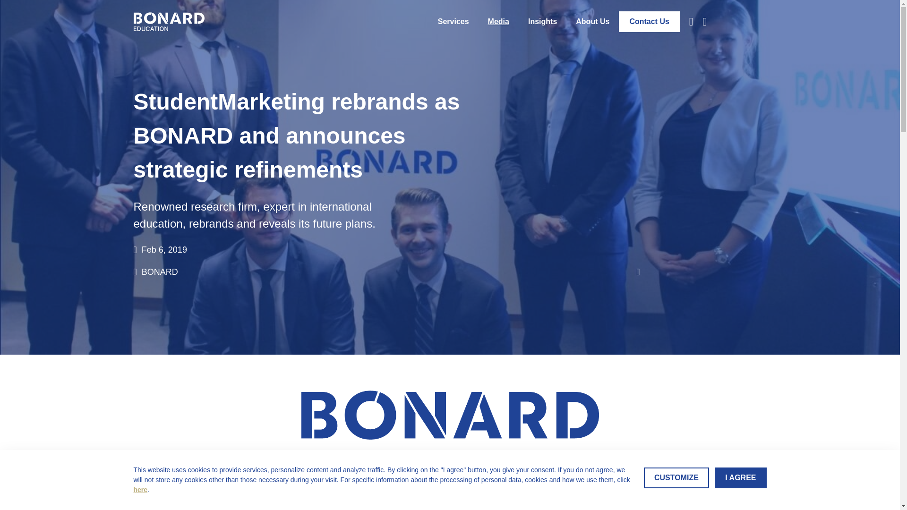 The image size is (907, 510). Describe the element at coordinates (676, 478) in the screenshot. I see `CUSTOMIZE` at that location.